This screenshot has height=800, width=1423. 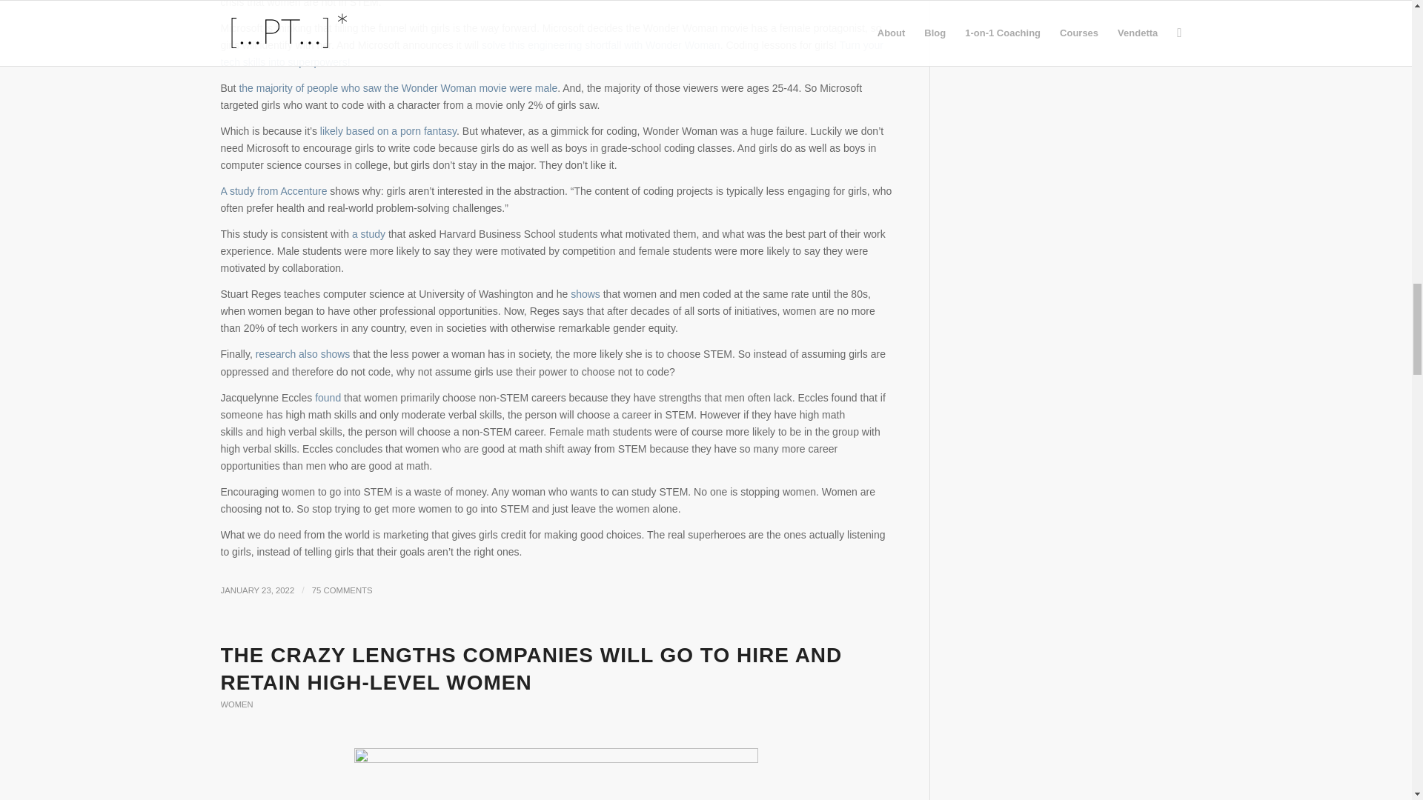 What do you see at coordinates (328, 398) in the screenshot?
I see `found` at bounding box center [328, 398].